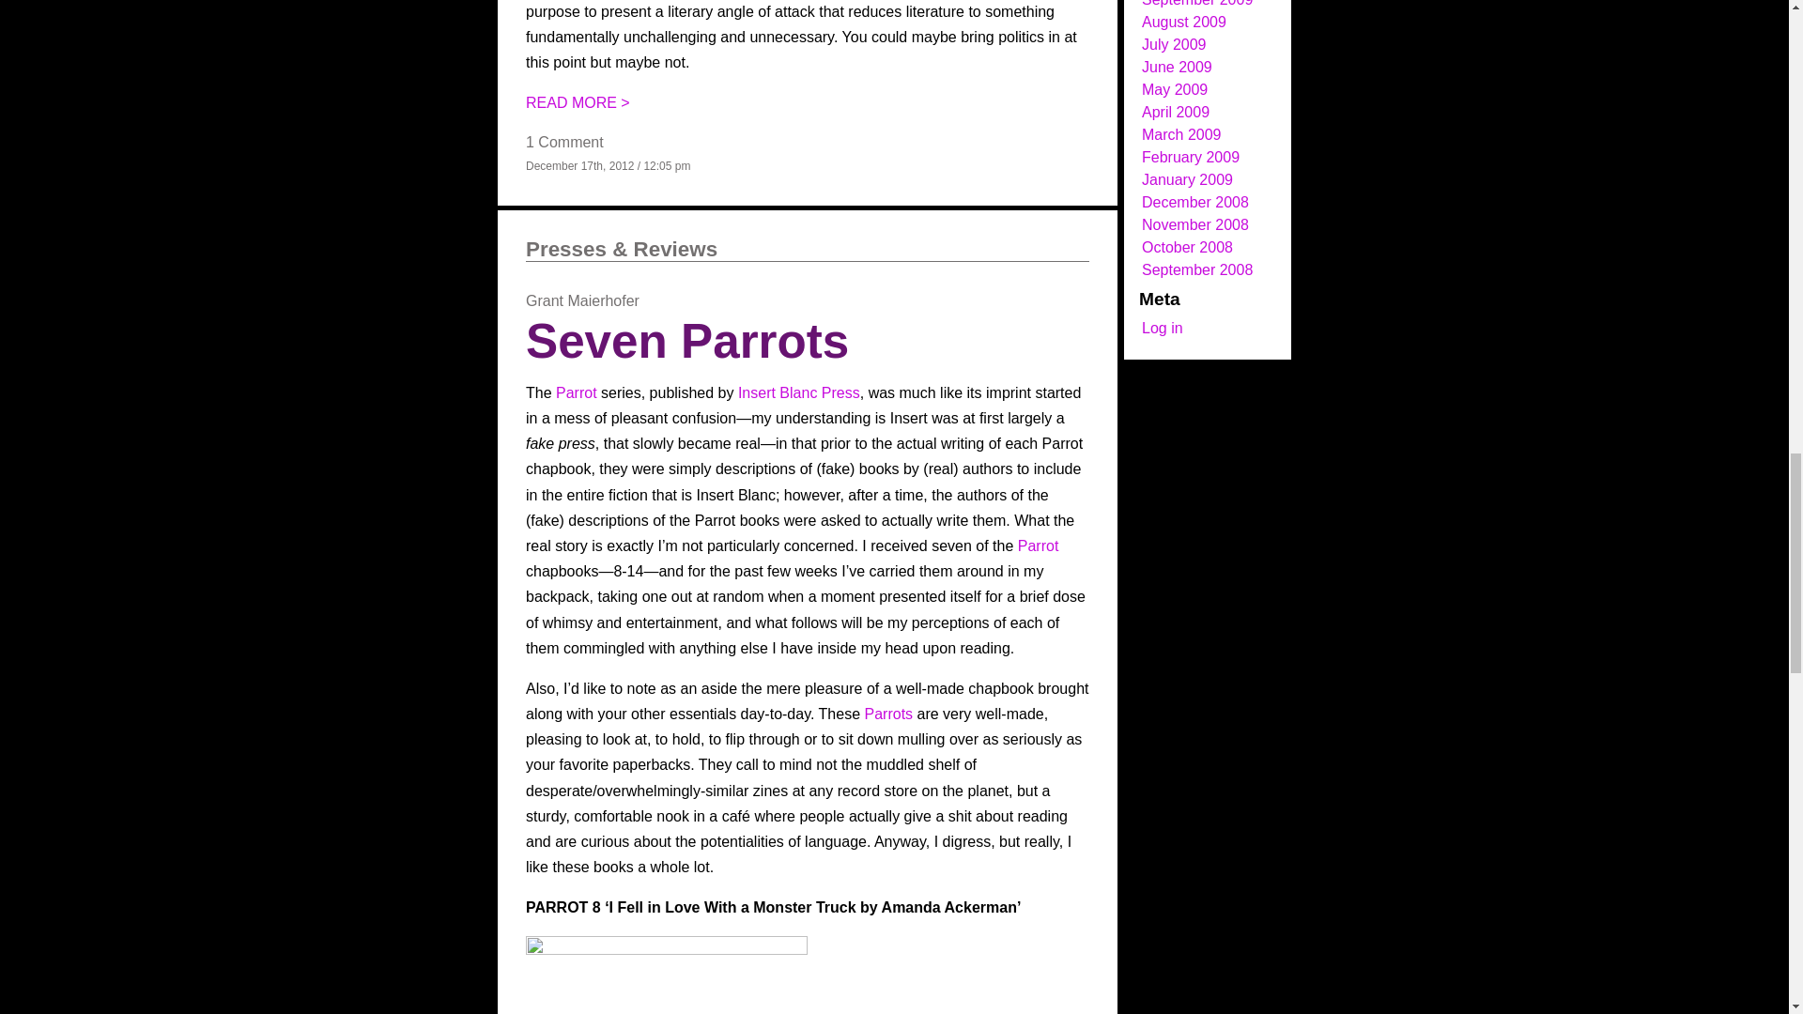  What do you see at coordinates (798, 392) in the screenshot?
I see `Insert Blanc Press` at bounding box center [798, 392].